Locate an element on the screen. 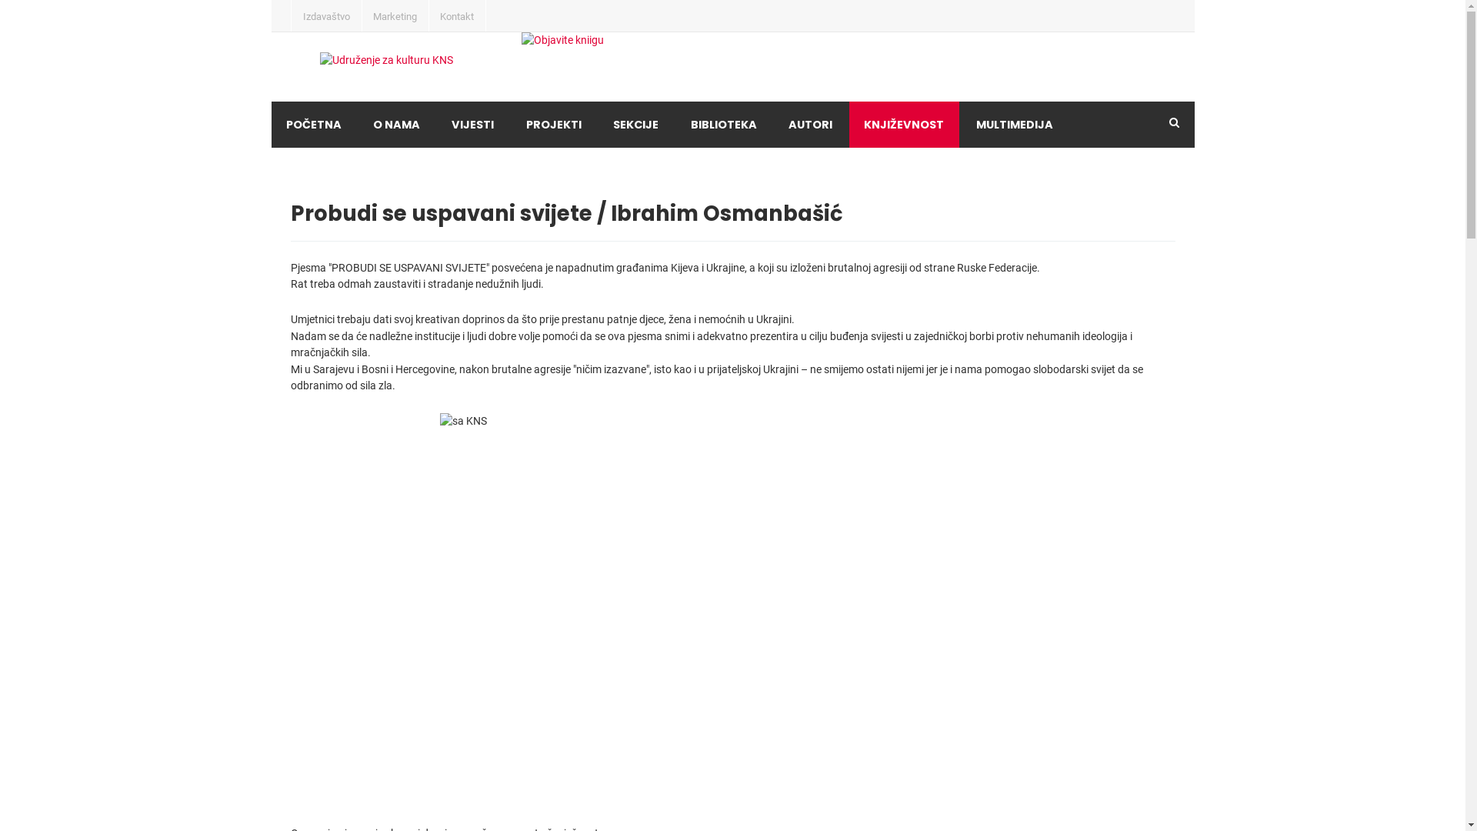  AUTORI is located at coordinates (811, 125).